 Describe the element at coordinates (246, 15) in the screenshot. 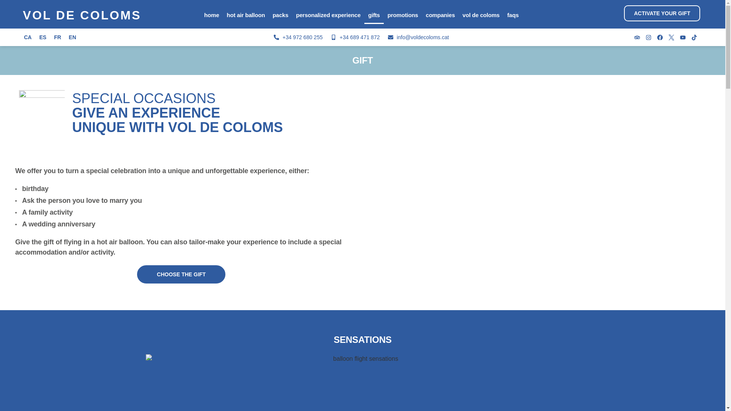

I see `hot air balloon` at that location.